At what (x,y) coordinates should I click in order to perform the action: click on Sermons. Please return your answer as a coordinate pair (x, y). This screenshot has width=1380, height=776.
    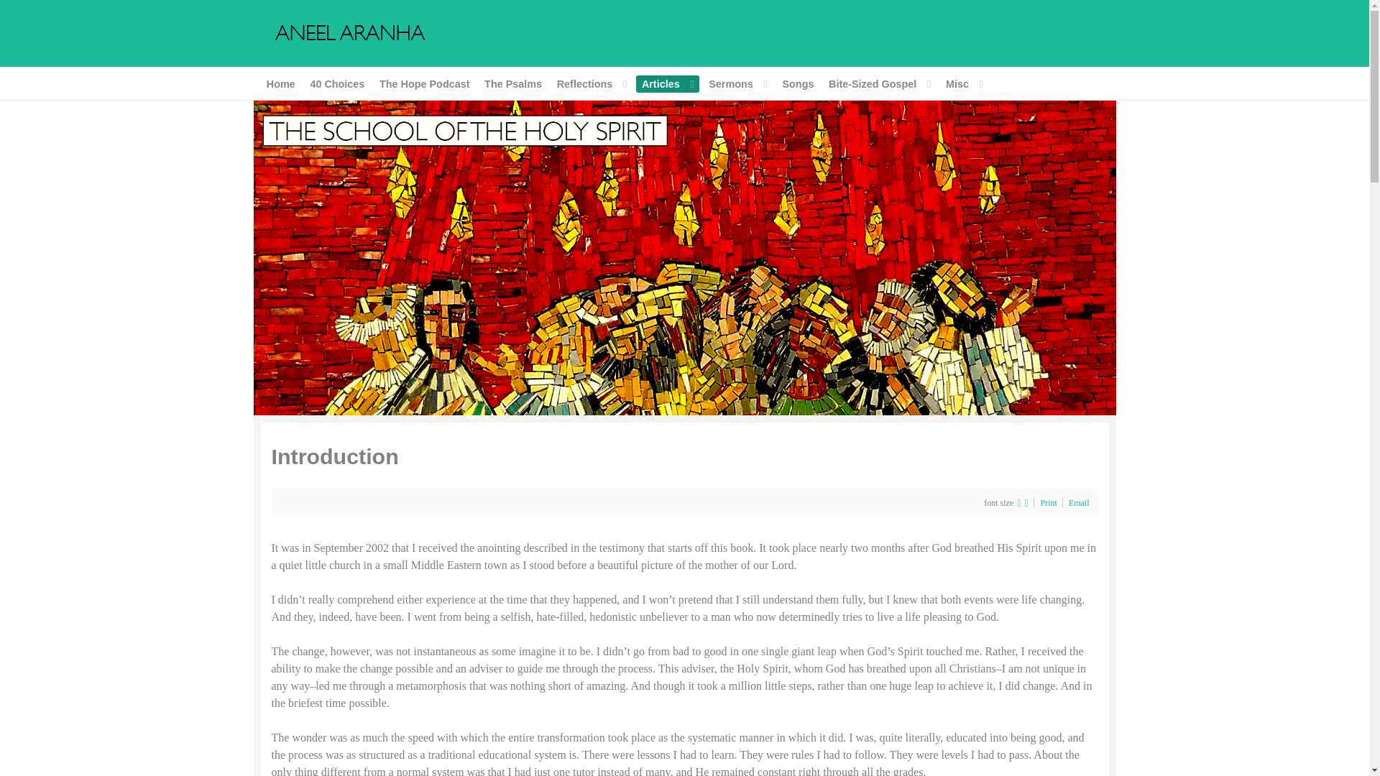
    Looking at the image, I should click on (738, 83).